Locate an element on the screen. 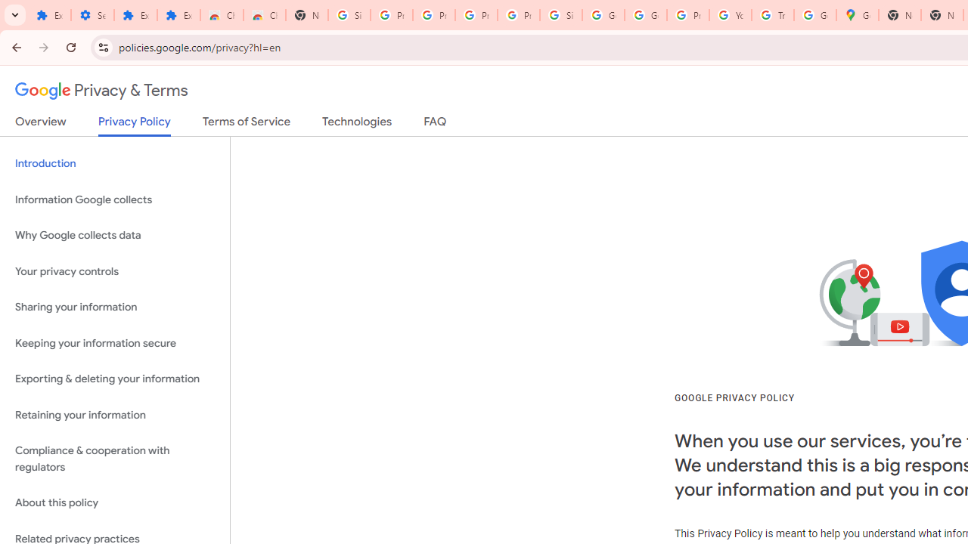 This screenshot has height=544, width=968. About this policy is located at coordinates (115, 503).